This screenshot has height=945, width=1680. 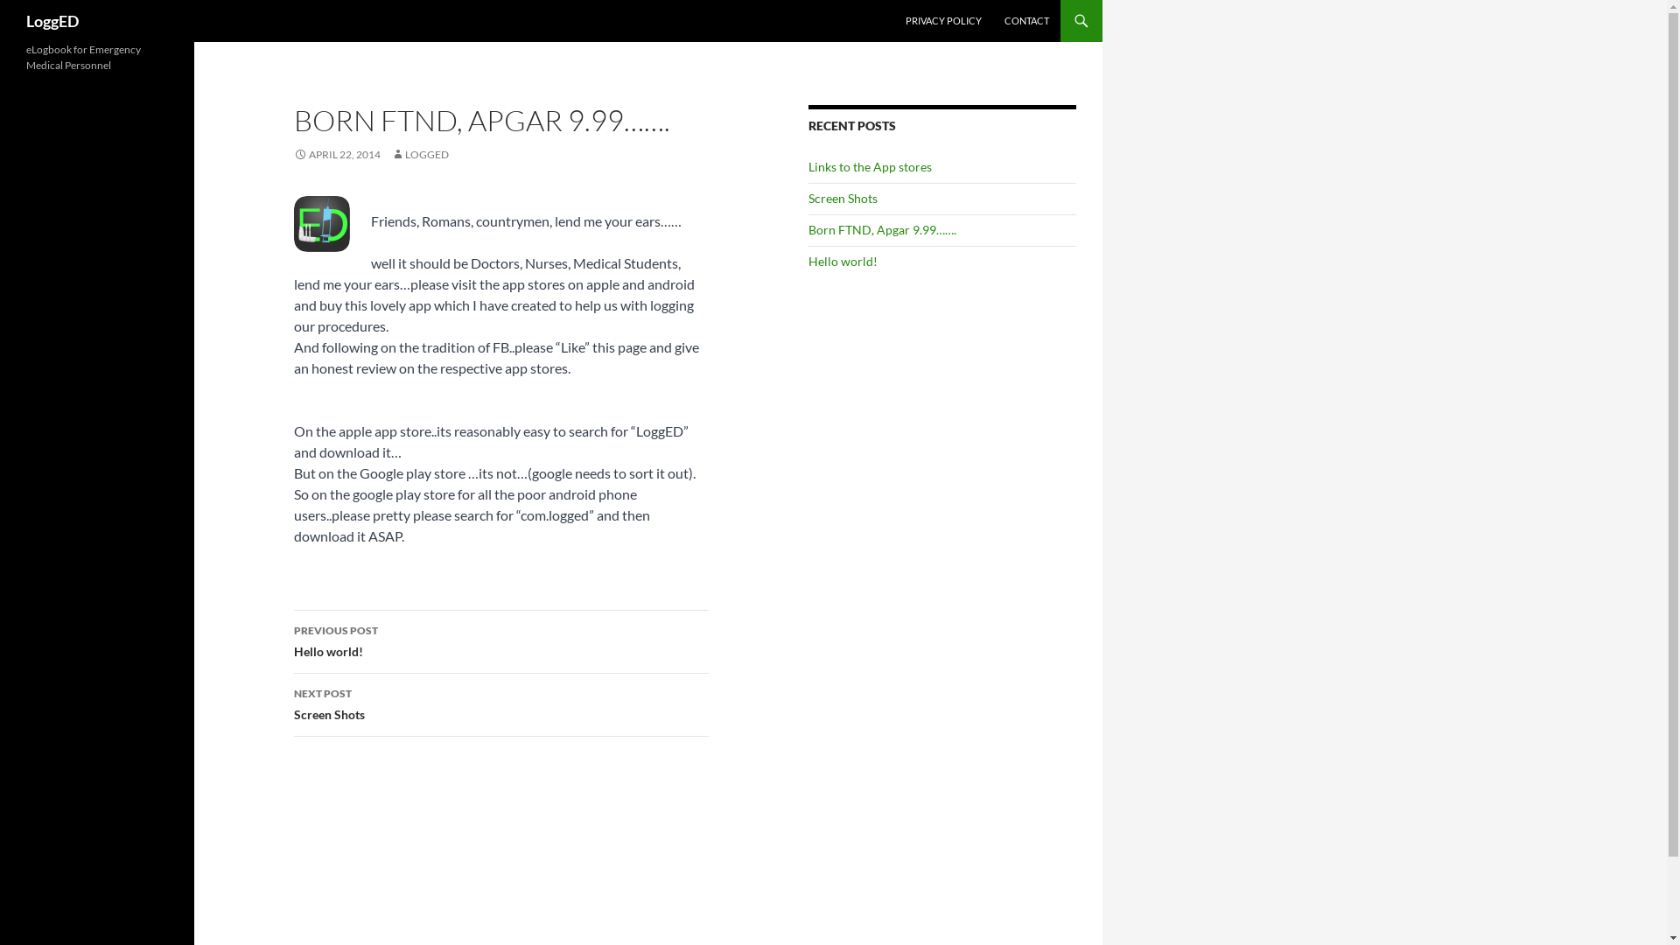 What do you see at coordinates (870, 166) in the screenshot?
I see `Links to the App stores` at bounding box center [870, 166].